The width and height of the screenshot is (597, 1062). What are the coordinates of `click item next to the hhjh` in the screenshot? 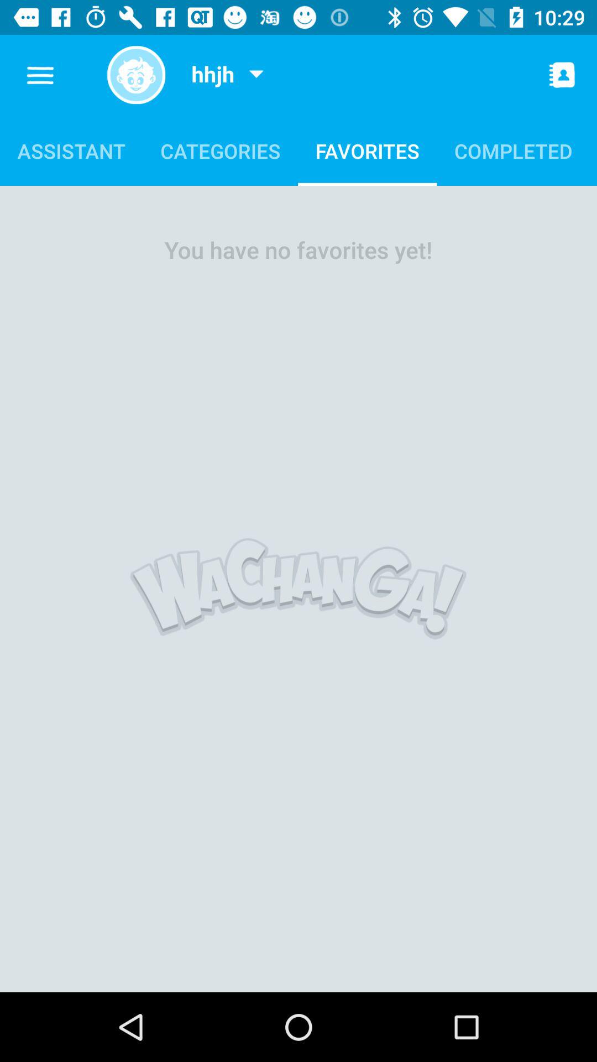 It's located at (256, 75).